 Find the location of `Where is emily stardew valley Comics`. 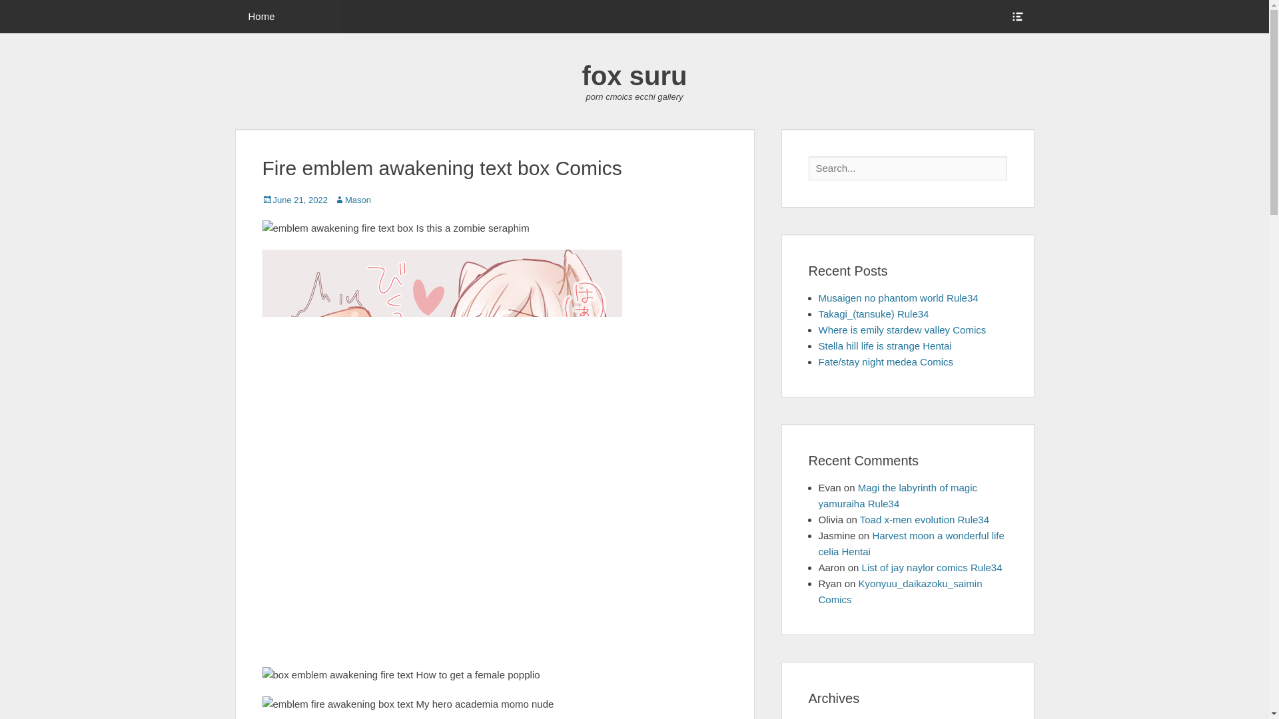

Where is emily stardew valley Comics is located at coordinates (902, 330).